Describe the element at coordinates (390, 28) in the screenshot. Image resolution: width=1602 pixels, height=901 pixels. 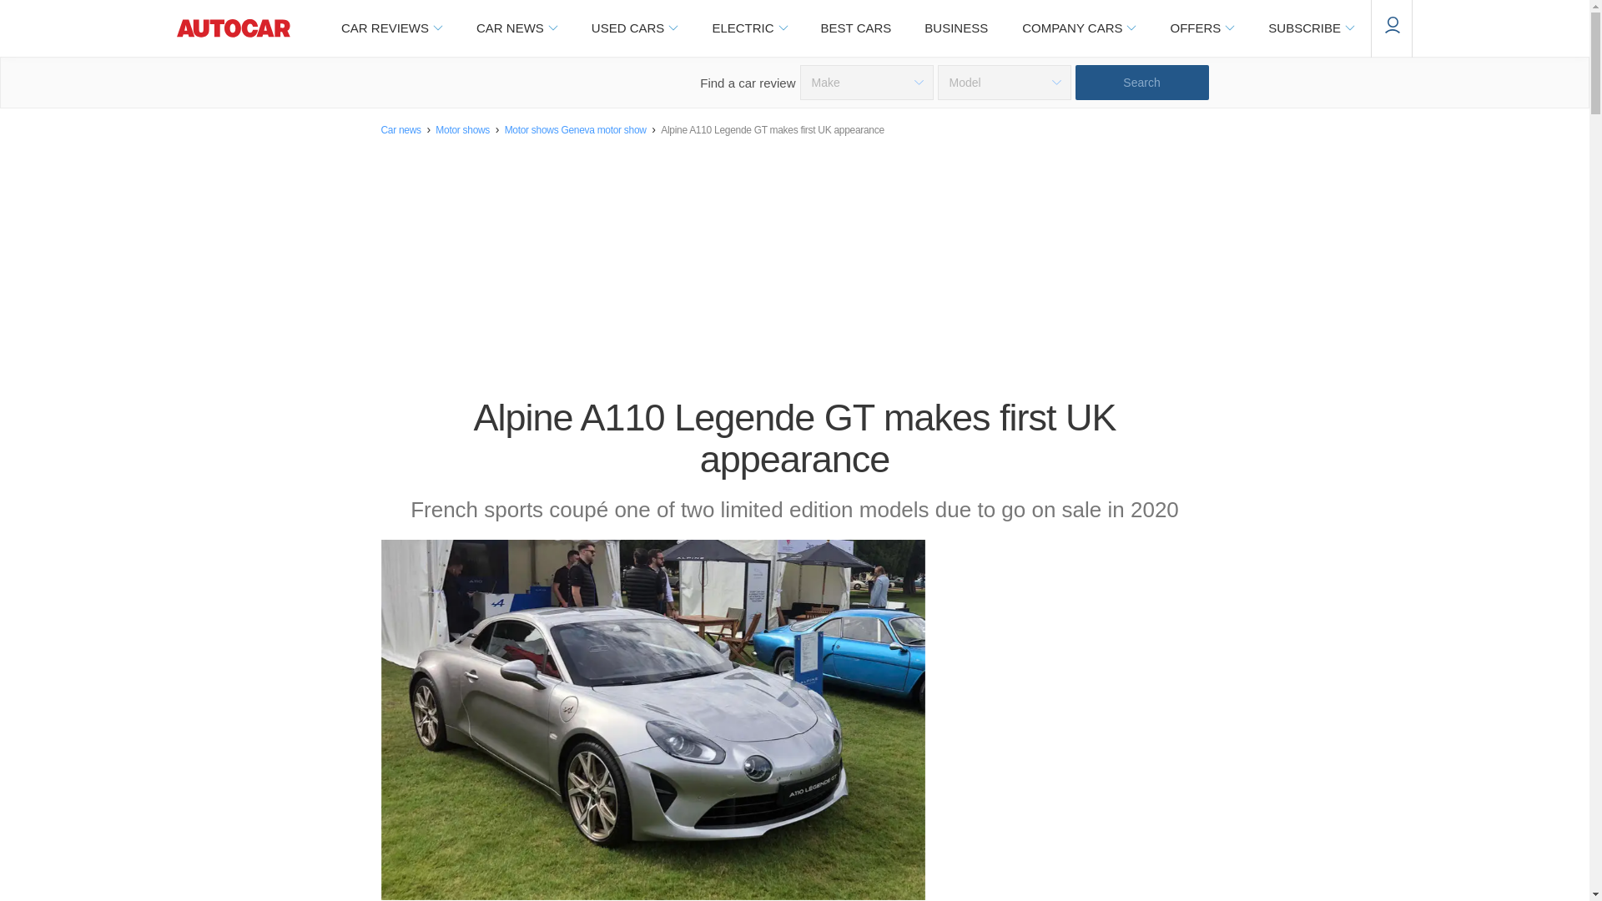
I see `CAR REVIEWS` at that location.